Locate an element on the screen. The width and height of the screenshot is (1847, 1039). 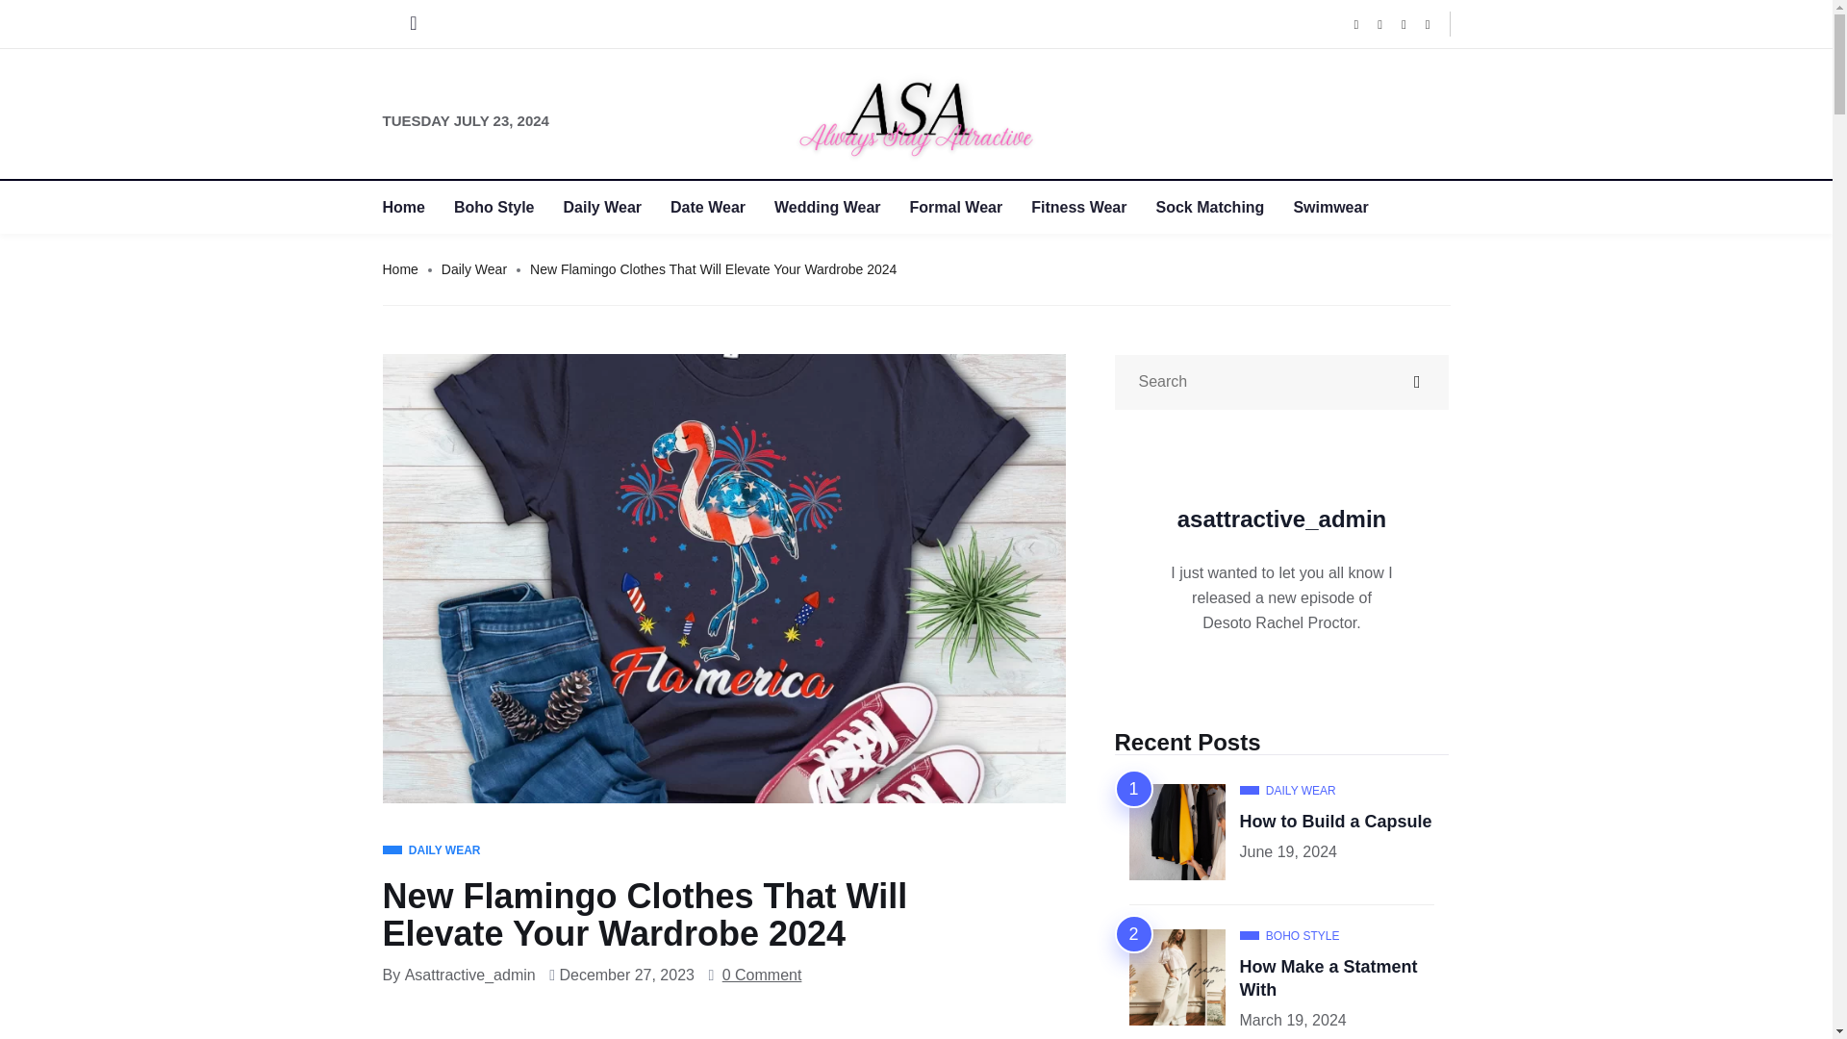
Home is located at coordinates (400, 269).